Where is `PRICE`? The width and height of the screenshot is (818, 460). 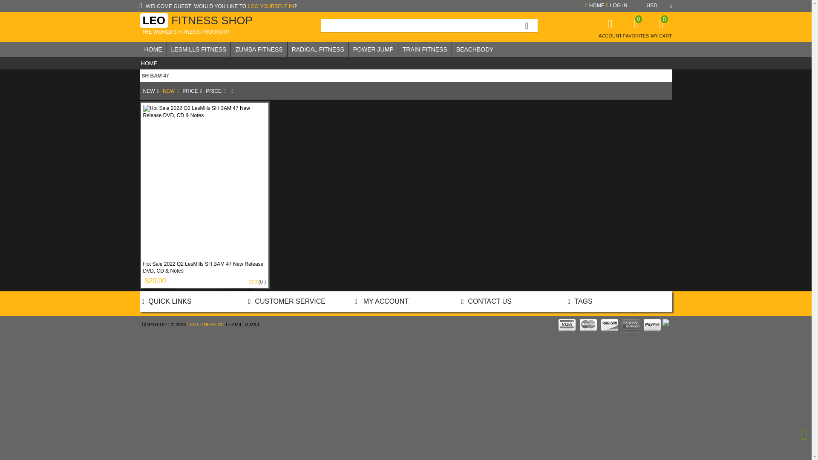
PRICE is located at coordinates (192, 91).